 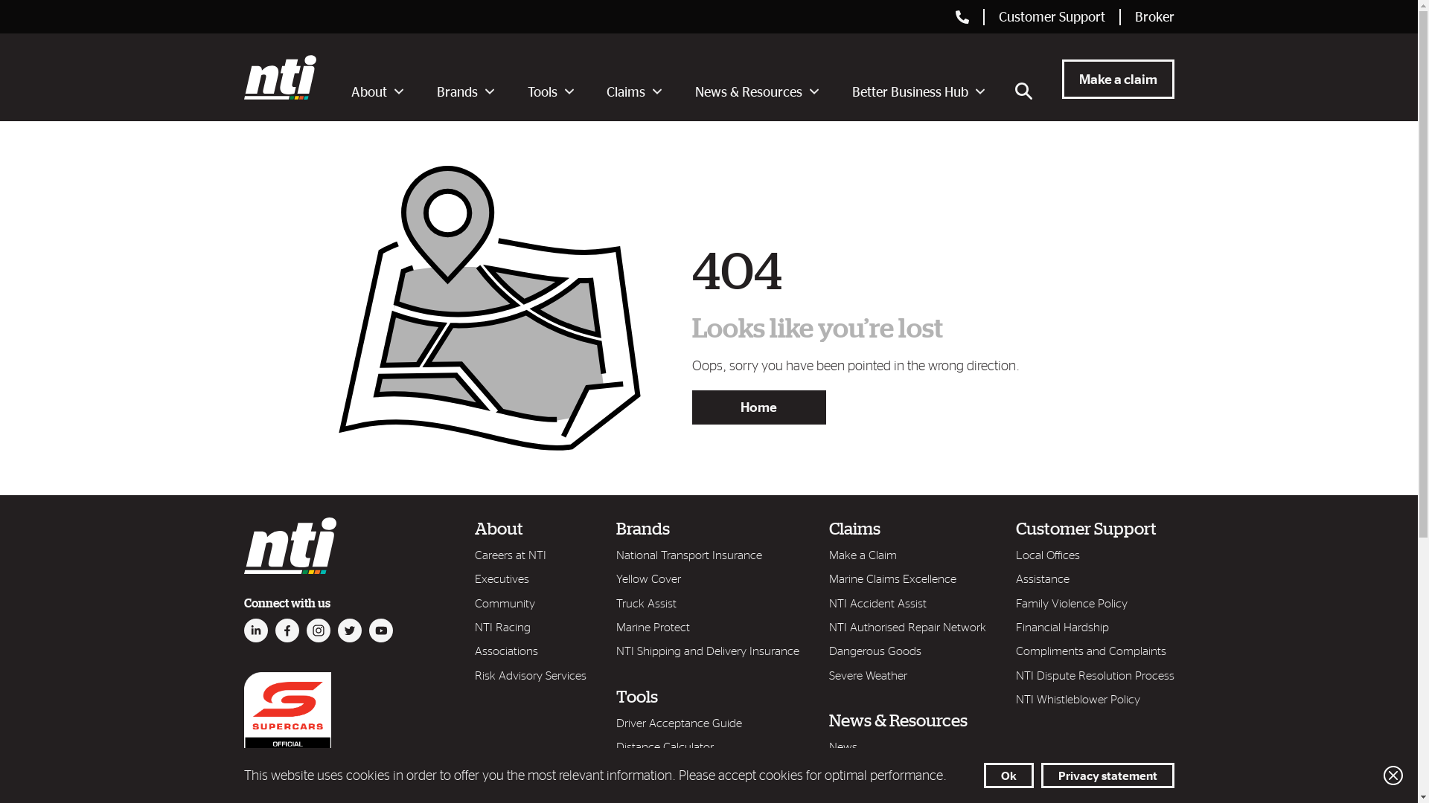 What do you see at coordinates (1118, 77) in the screenshot?
I see `Make a claim` at bounding box center [1118, 77].